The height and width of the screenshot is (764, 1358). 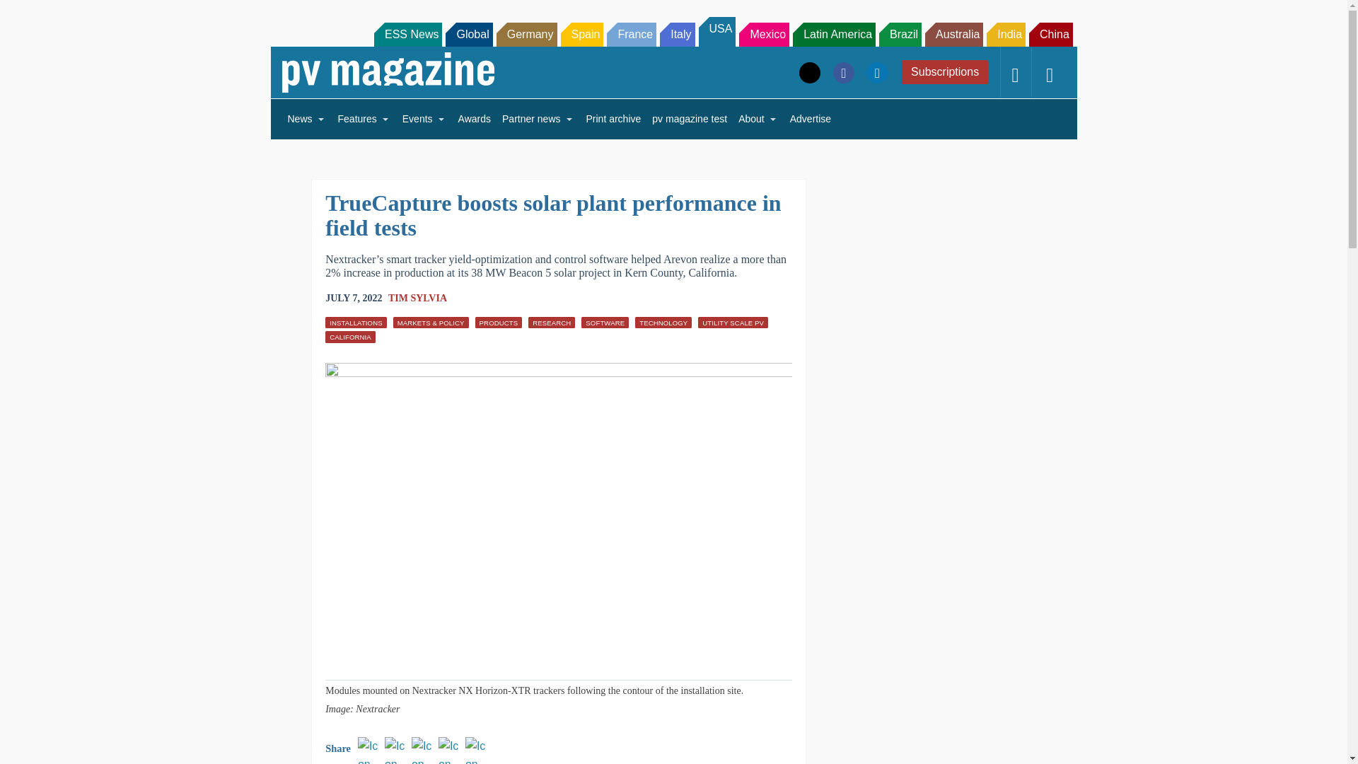 What do you see at coordinates (30, 14) in the screenshot?
I see `Search` at bounding box center [30, 14].